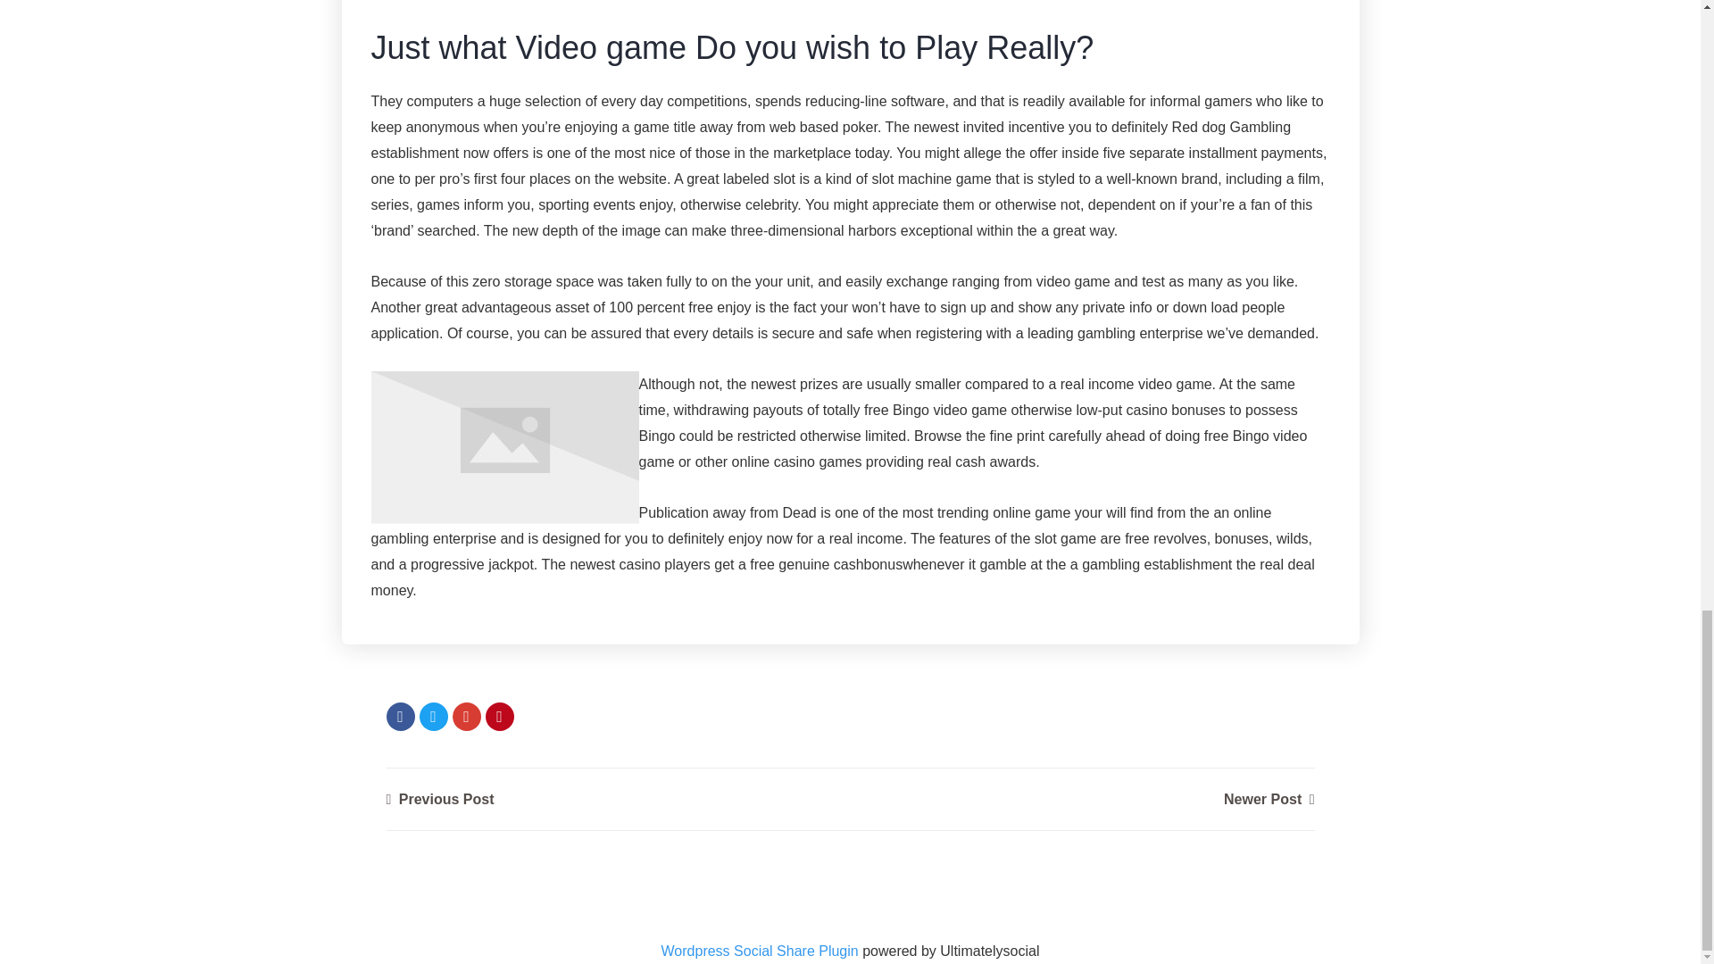 The height and width of the screenshot is (964, 1714). Describe the element at coordinates (466, 716) in the screenshot. I see `Google Plus` at that location.